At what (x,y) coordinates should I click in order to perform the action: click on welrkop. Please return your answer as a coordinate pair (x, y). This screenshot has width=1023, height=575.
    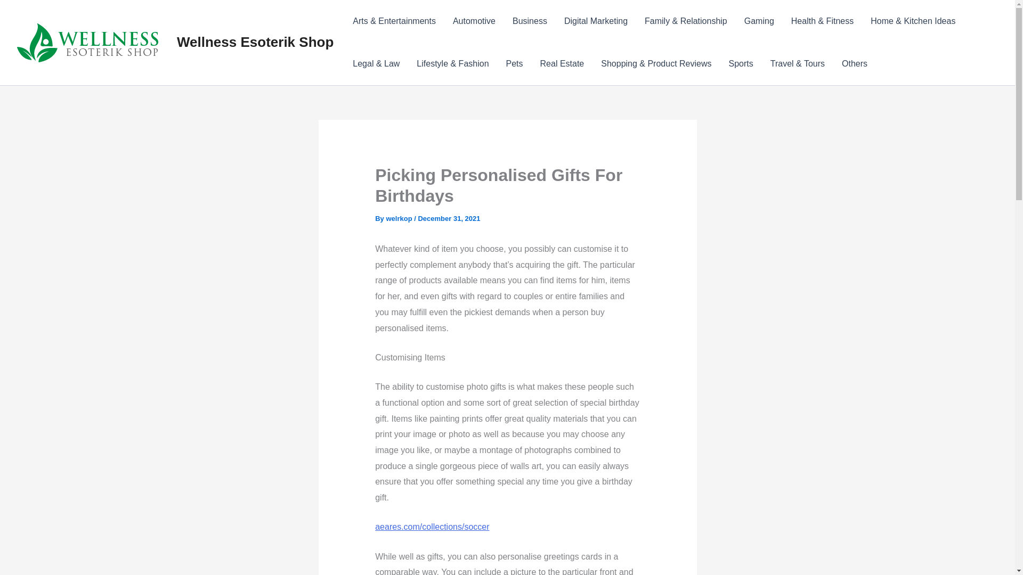
    Looking at the image, I should click on (400, 218).